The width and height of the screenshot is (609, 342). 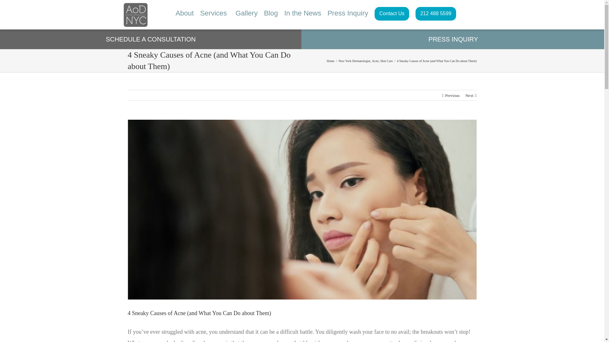 I want to click on About, so click(x=184, y=13).